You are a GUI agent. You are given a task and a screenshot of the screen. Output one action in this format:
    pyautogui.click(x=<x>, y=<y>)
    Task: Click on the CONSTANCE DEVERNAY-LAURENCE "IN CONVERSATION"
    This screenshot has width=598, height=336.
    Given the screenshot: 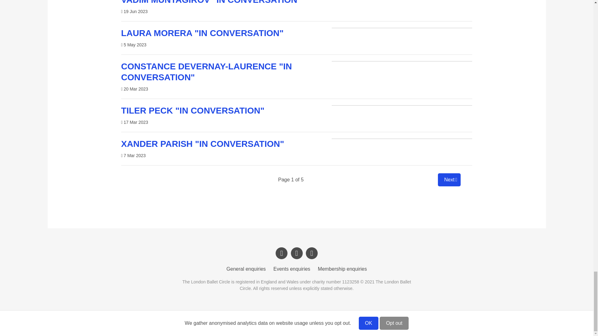 What is the action you would take?
    pyautogui.click(x=206, y=72)
    